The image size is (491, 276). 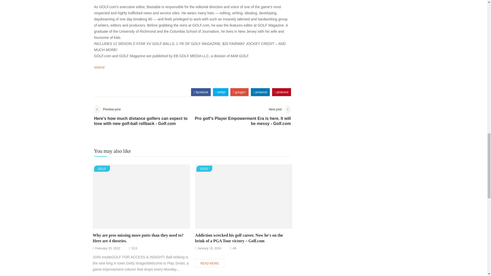 What do you see at coordinates (241, 119) in the screenshot?
I see `next post` at bounding box center [241, 119].